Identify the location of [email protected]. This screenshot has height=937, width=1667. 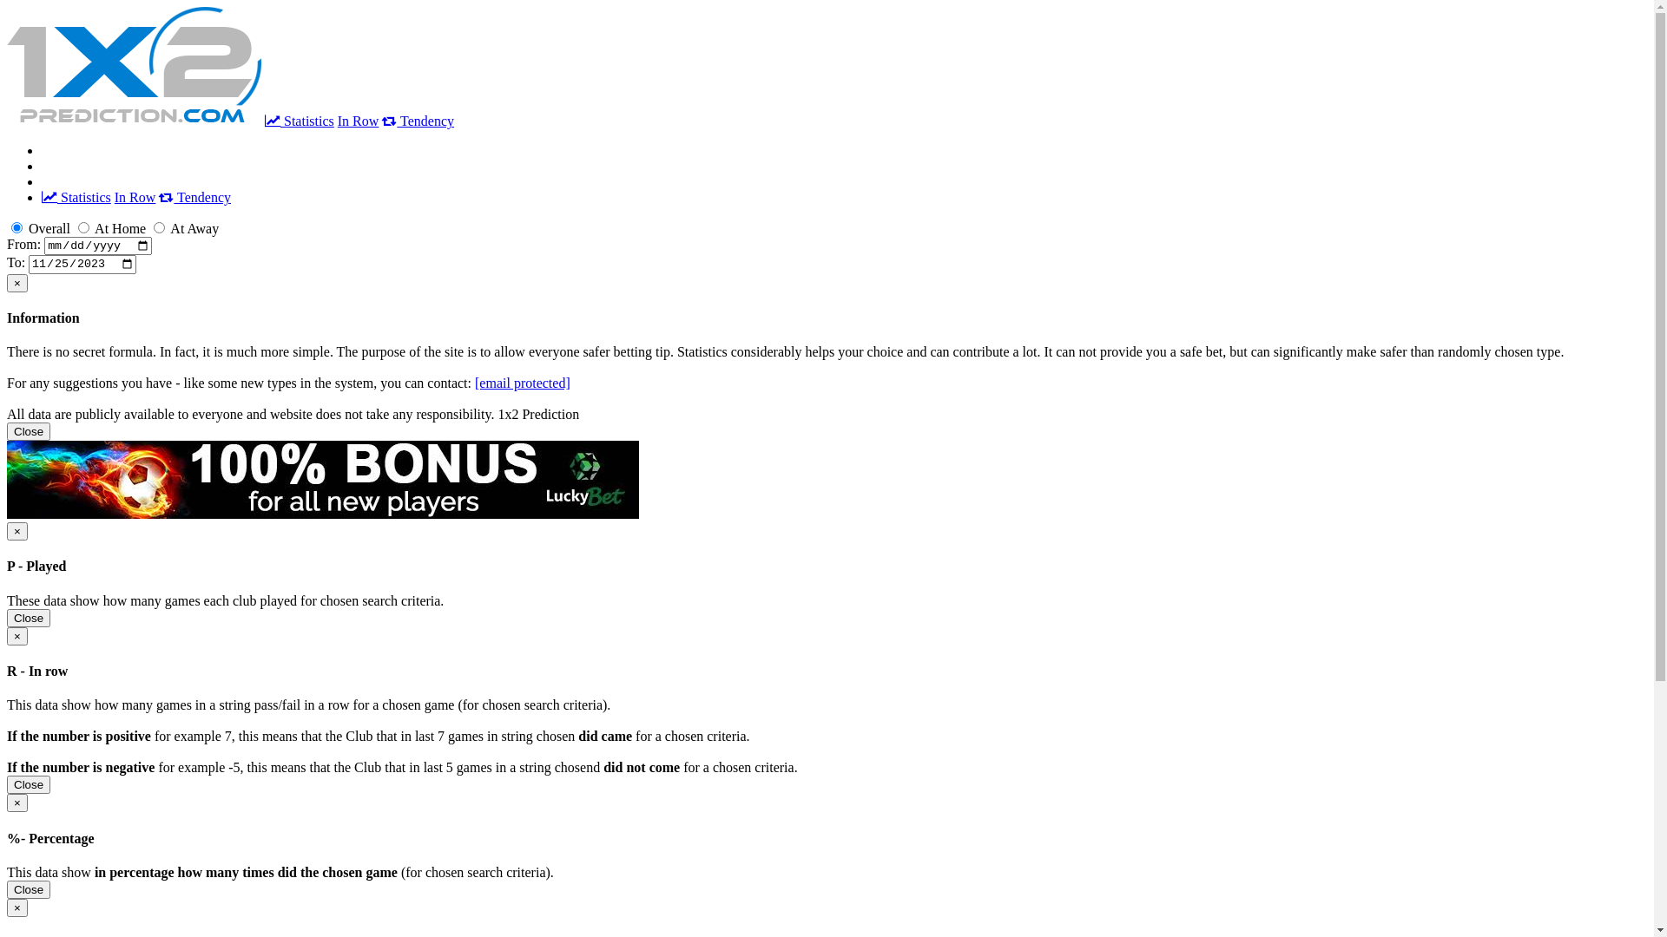
(523, 383).